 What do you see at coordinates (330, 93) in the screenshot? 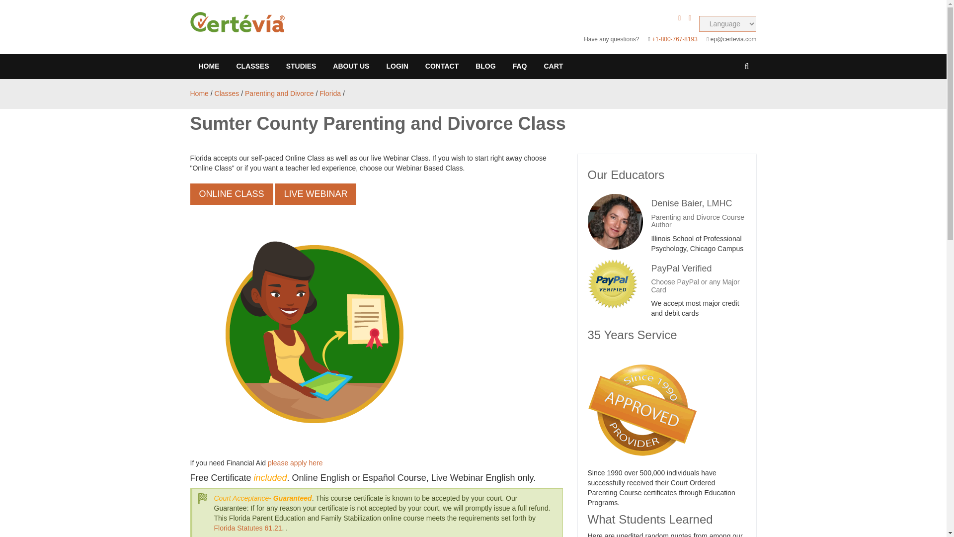
I see `Florida` at bounding box center [330, 93].